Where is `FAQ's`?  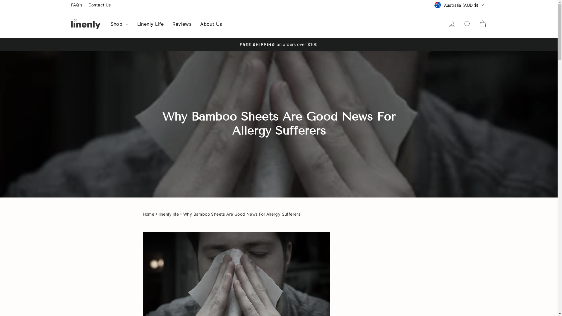 FAQ's is located at coordinates (77, 5).